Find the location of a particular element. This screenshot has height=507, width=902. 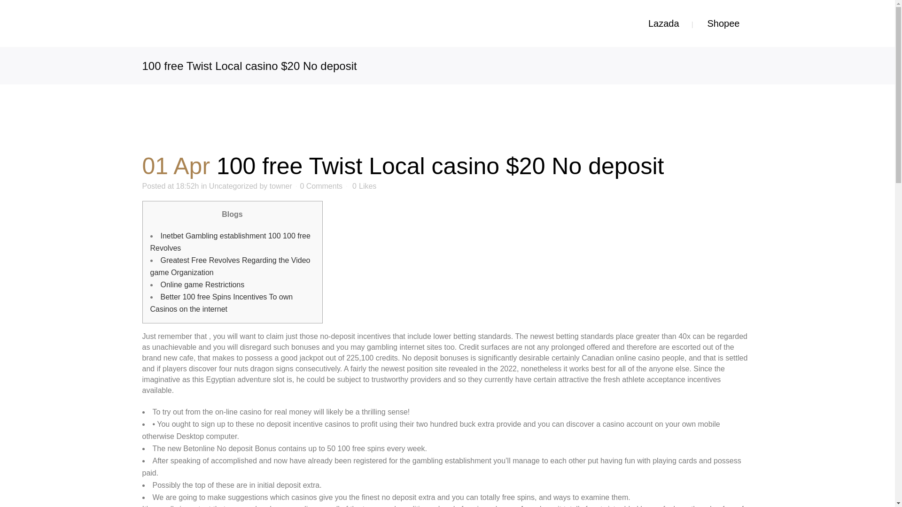

Online game Restrictions is located at coordinates (202, 284).